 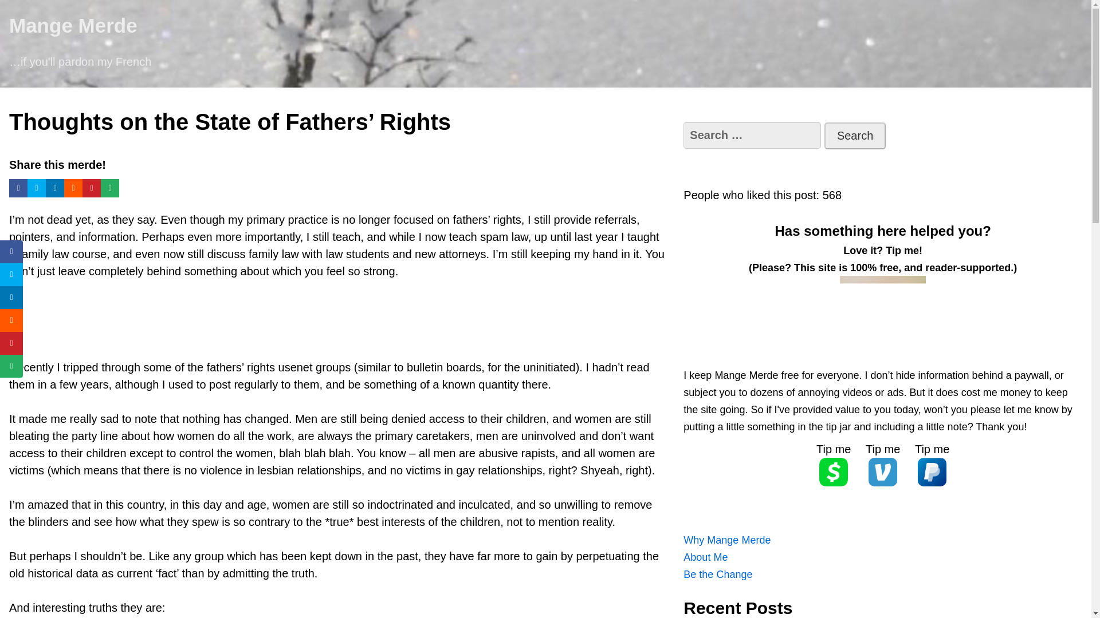 What do you see at coordinates (717, 575) in the screenshot?
I see `Be the Change` at bounding box center [717, 575].